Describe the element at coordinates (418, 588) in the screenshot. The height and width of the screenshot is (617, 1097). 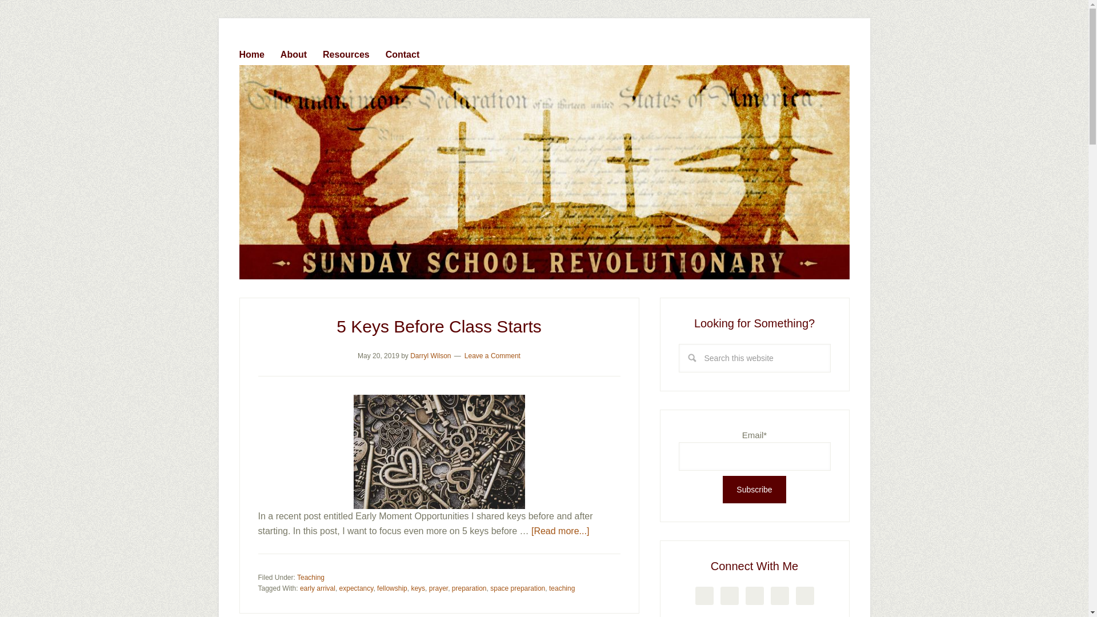
I see `keys` at that location.